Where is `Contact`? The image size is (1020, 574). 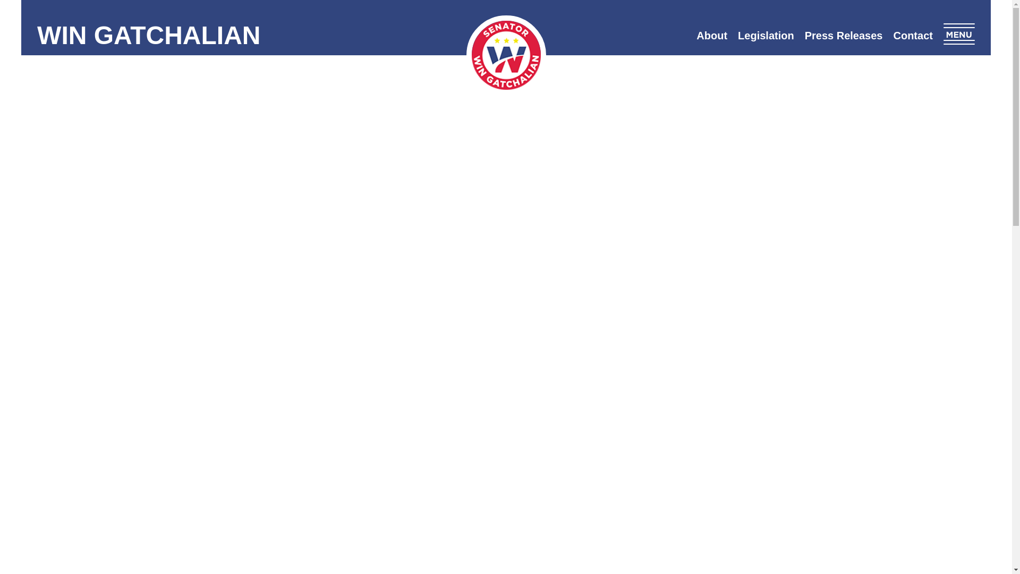
Contact is located at coordinates (912, 35).